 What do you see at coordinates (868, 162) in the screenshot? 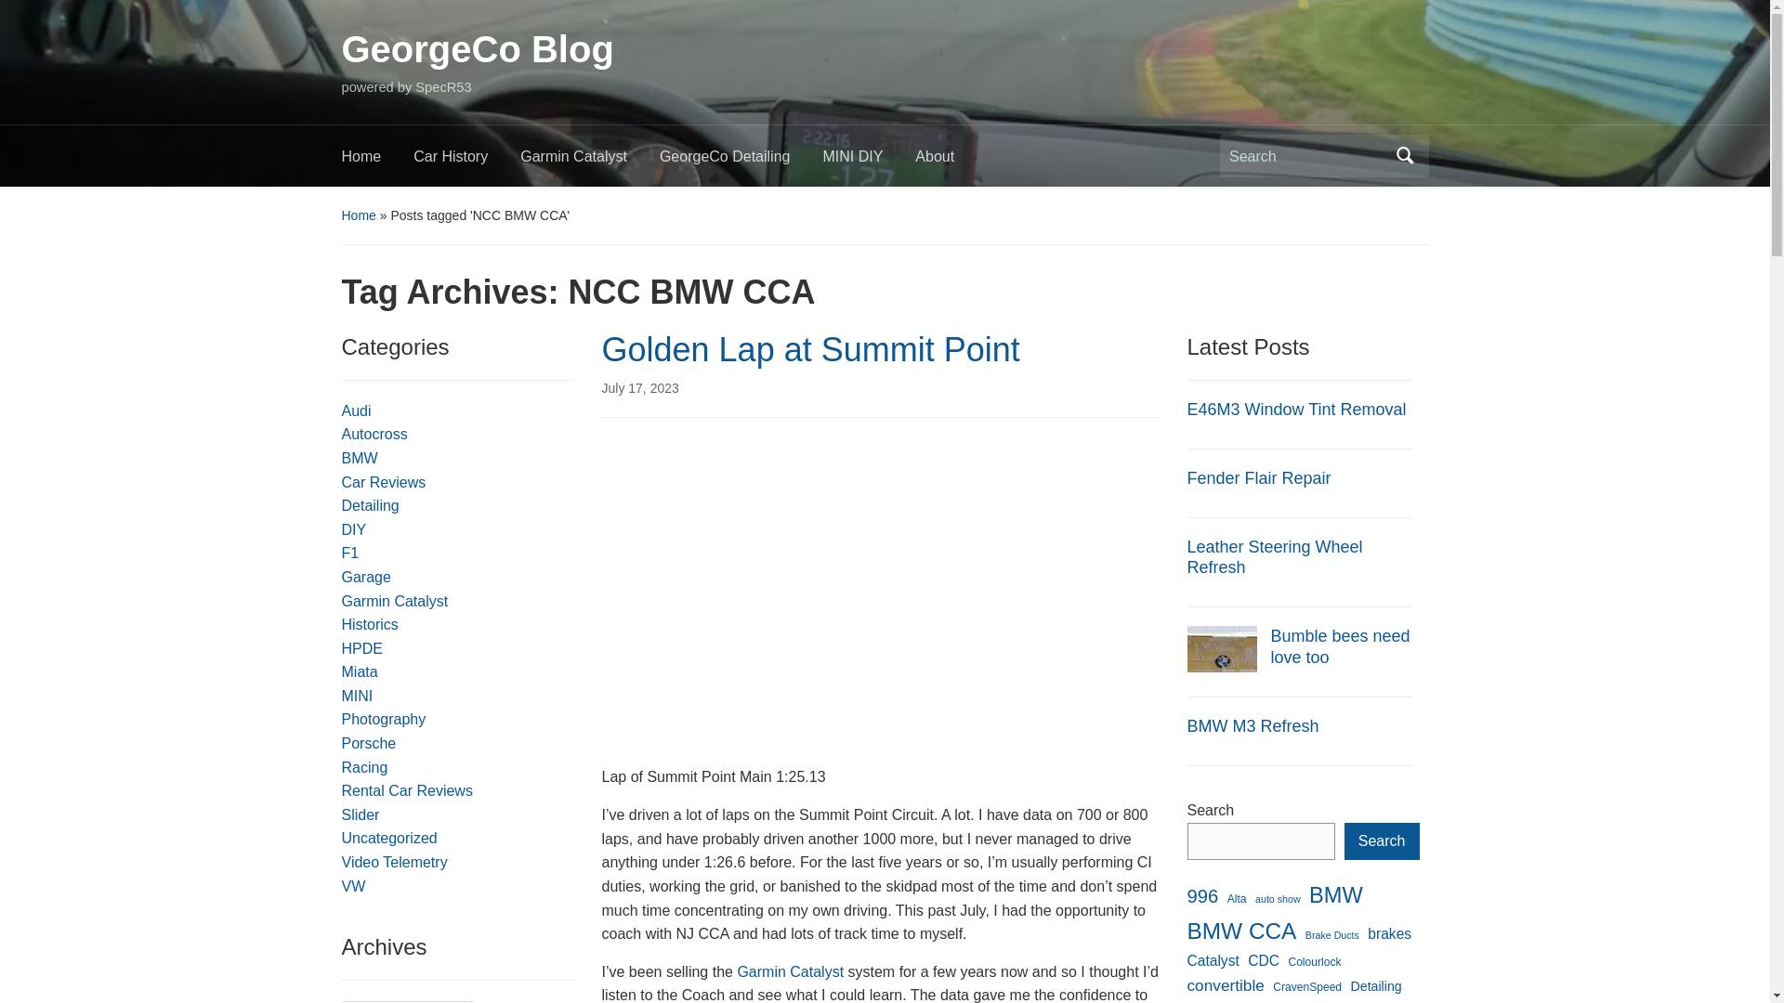
I see `MINI DIY` at bounding box center [868, 162].